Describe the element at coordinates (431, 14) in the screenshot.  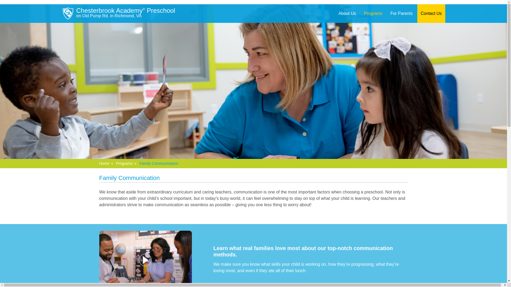
I see `Contact Us` at that location.